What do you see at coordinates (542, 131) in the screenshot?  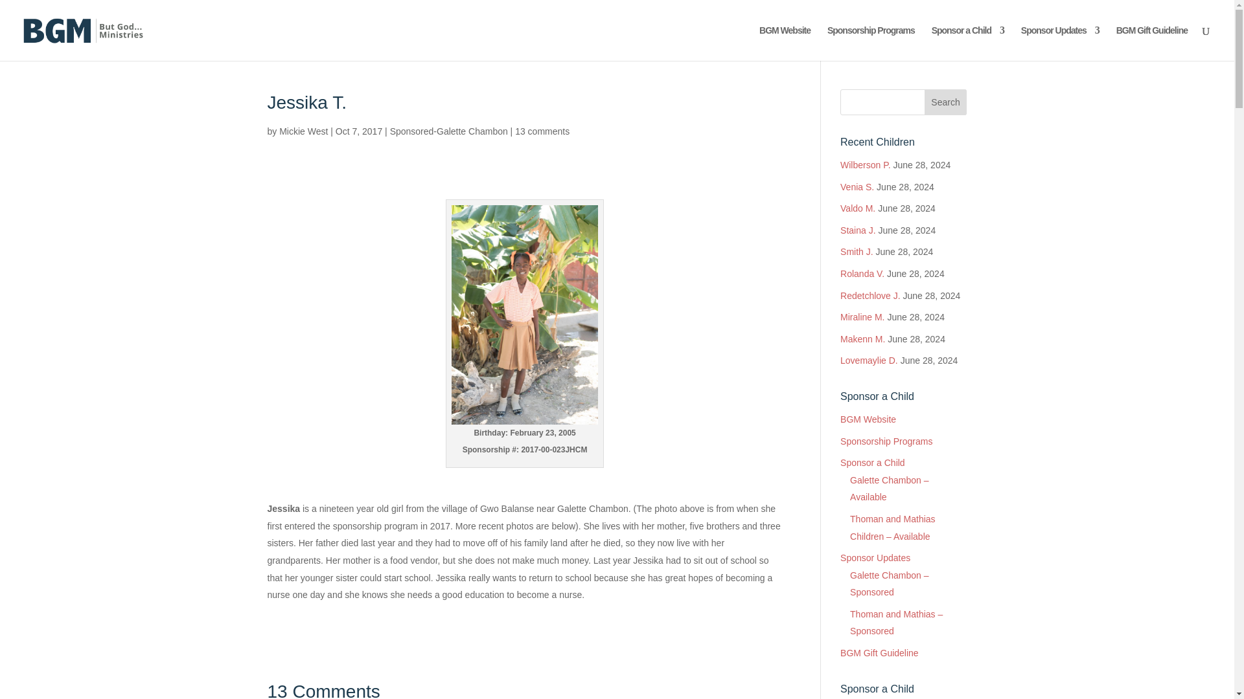 I see `13 comments` at bounding box center [542, 131].